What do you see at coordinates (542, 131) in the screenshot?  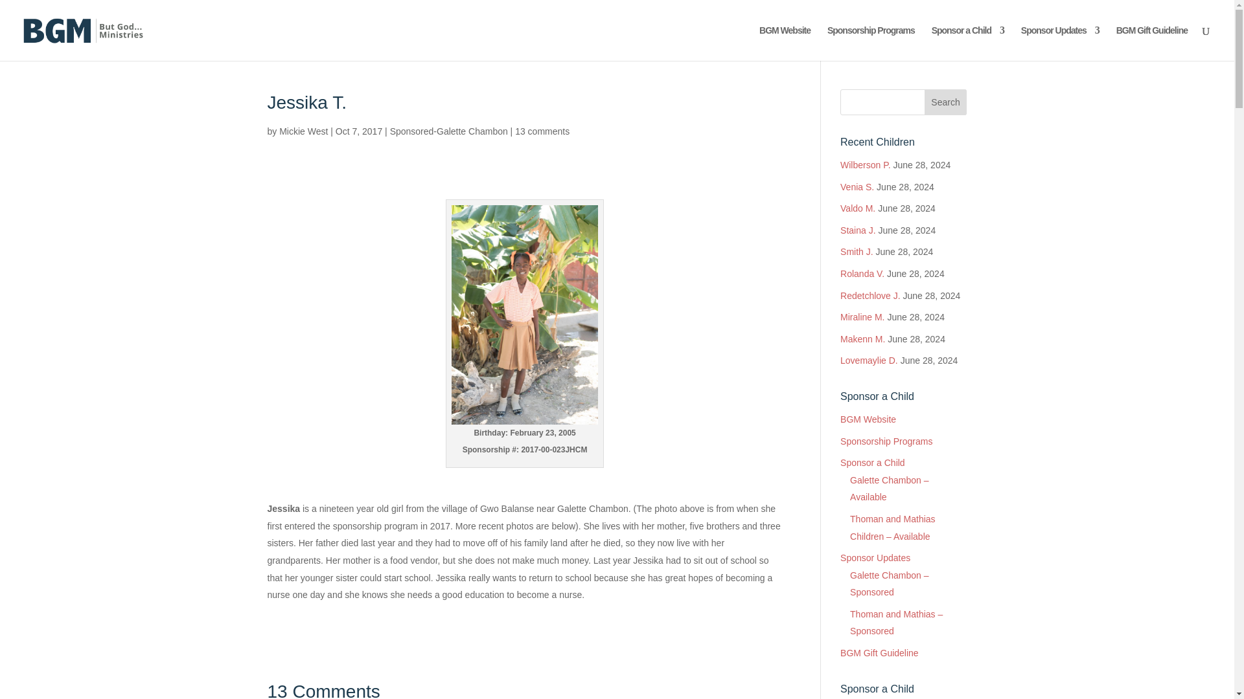 I see `13 comments` at bounding box center [542, 131].